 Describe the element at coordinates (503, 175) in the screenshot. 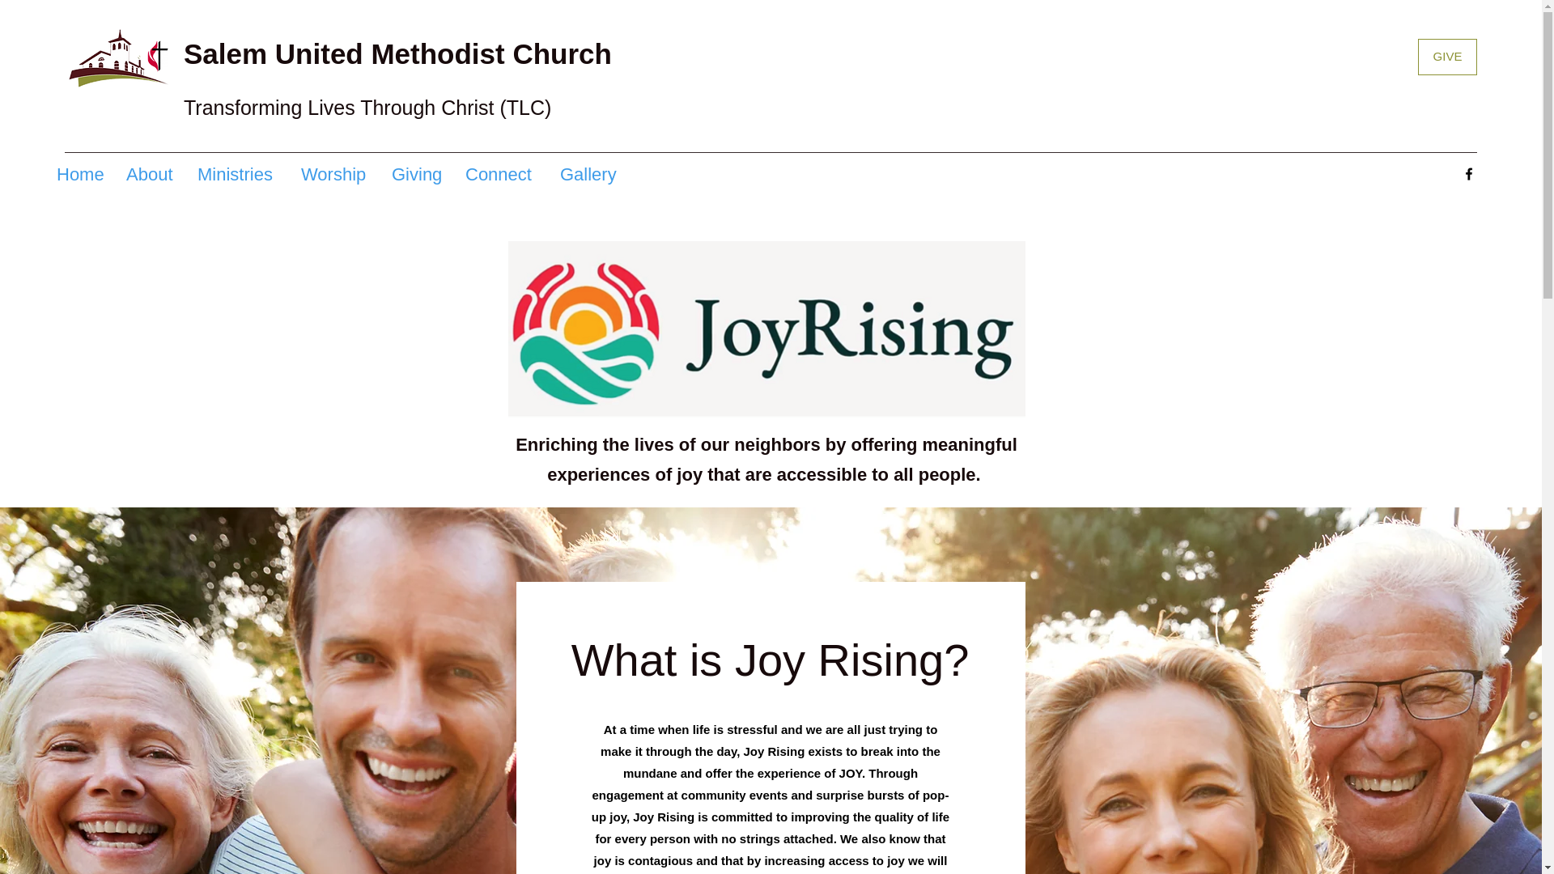

I see `Connect` at that location.